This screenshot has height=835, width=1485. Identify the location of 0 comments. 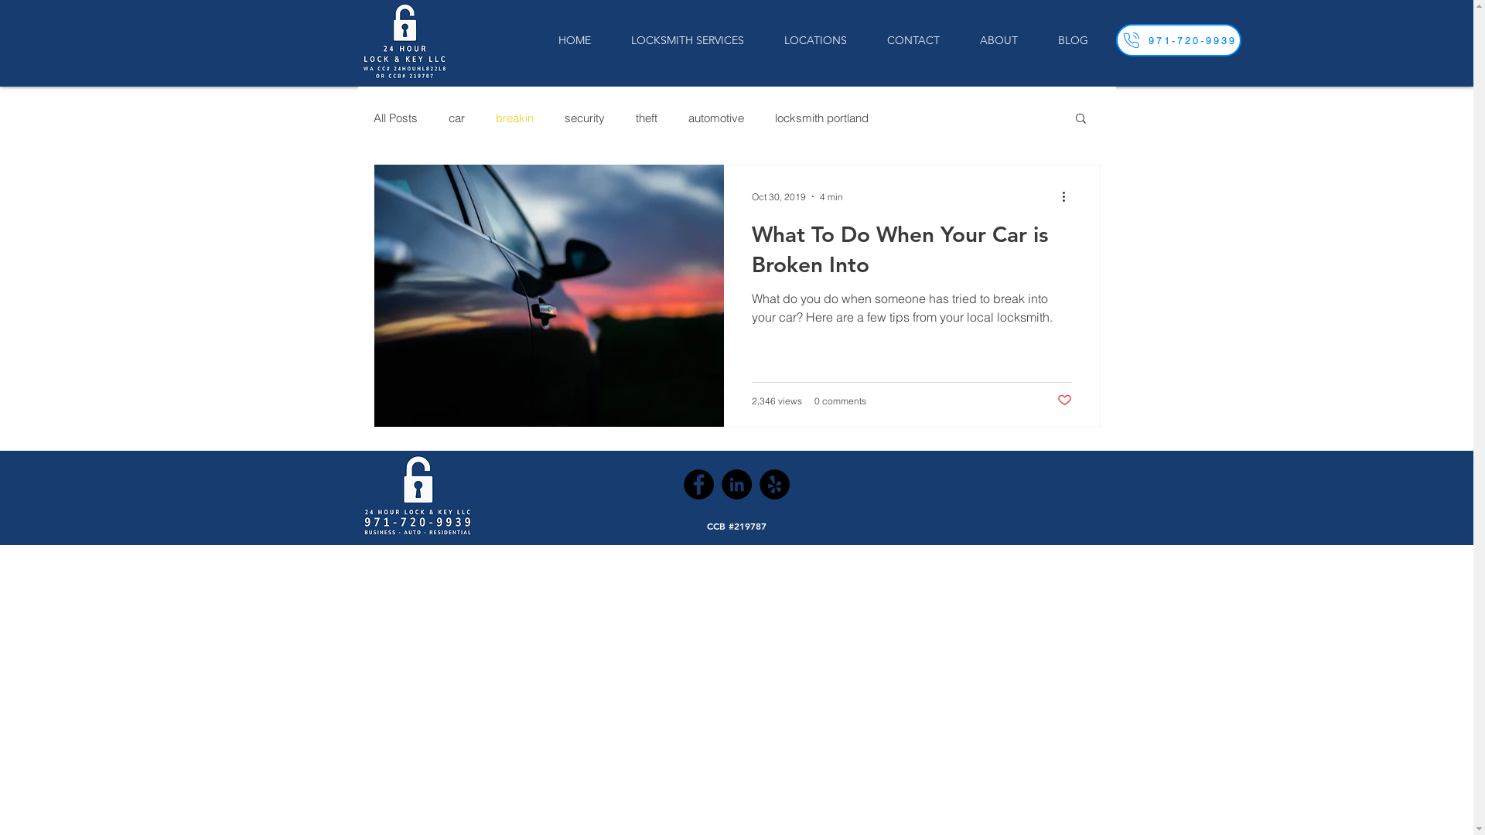
(840, 400).